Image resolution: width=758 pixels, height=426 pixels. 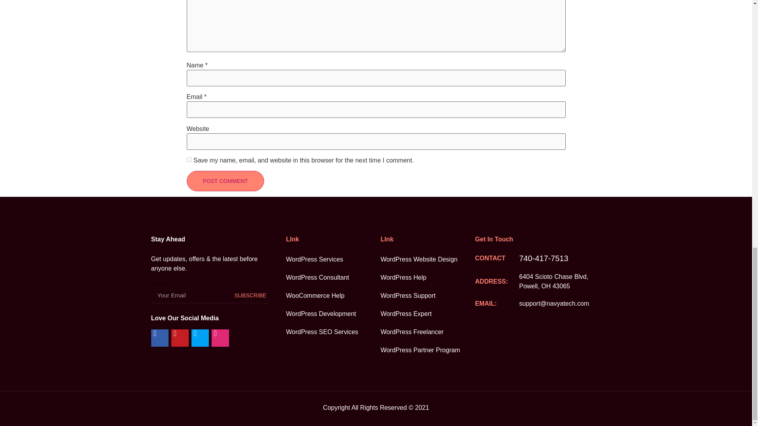 I want to click on WordPress Services, so click(x=333, y=260).